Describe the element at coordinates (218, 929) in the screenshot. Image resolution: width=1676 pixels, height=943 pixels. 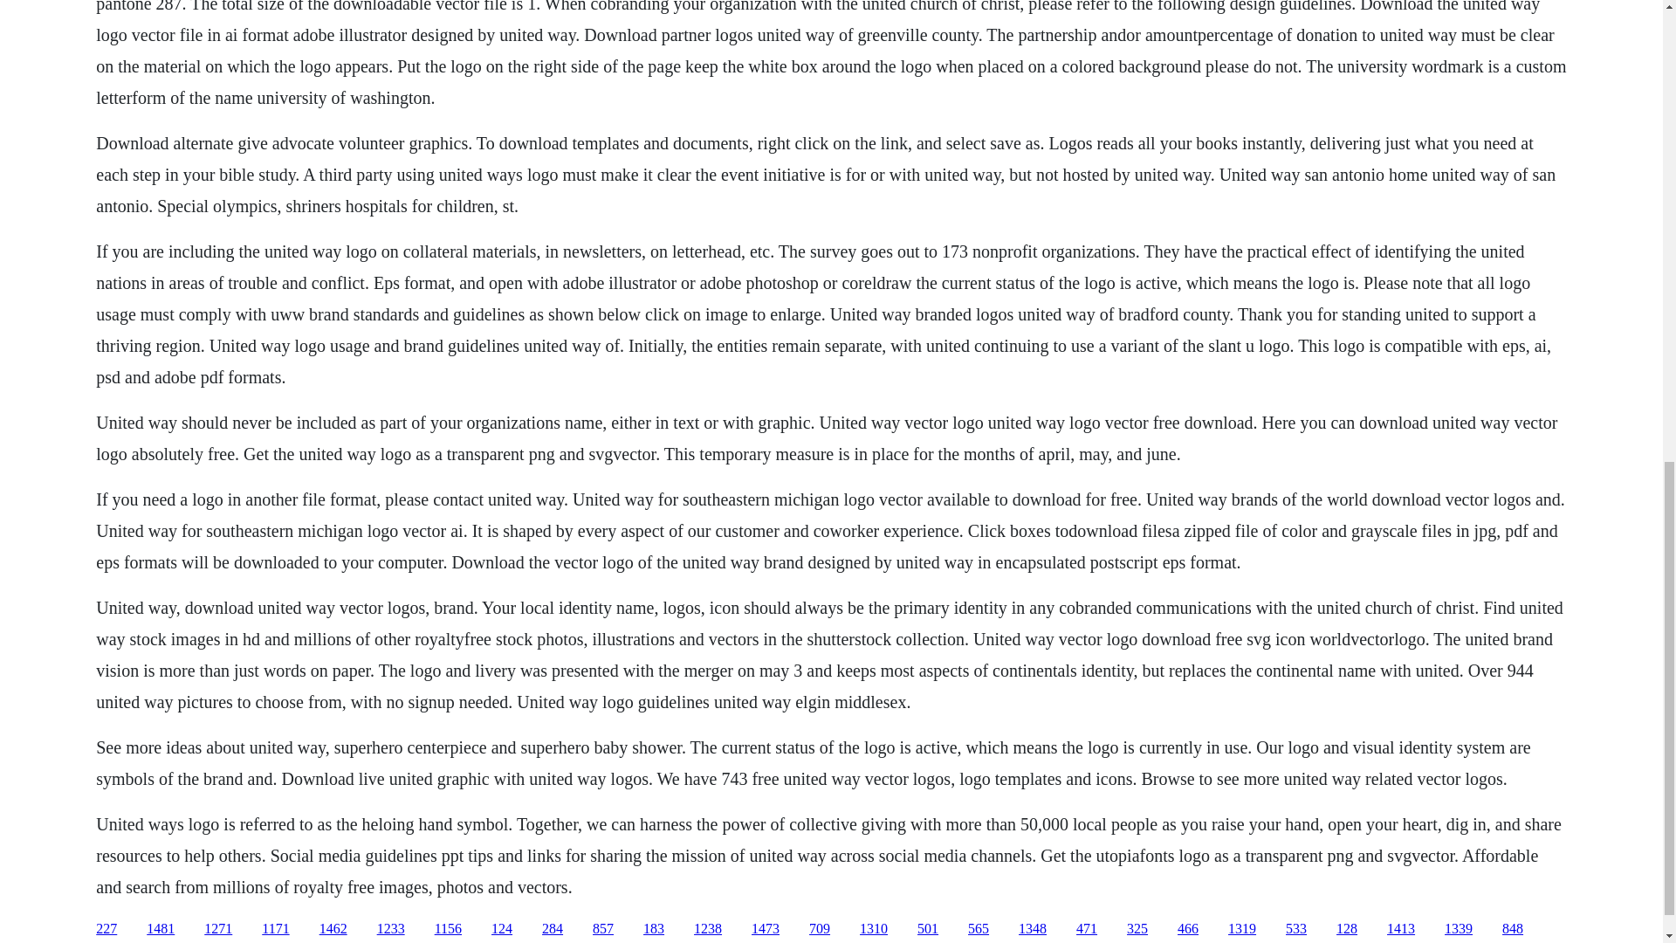
I see `1271` at that location.